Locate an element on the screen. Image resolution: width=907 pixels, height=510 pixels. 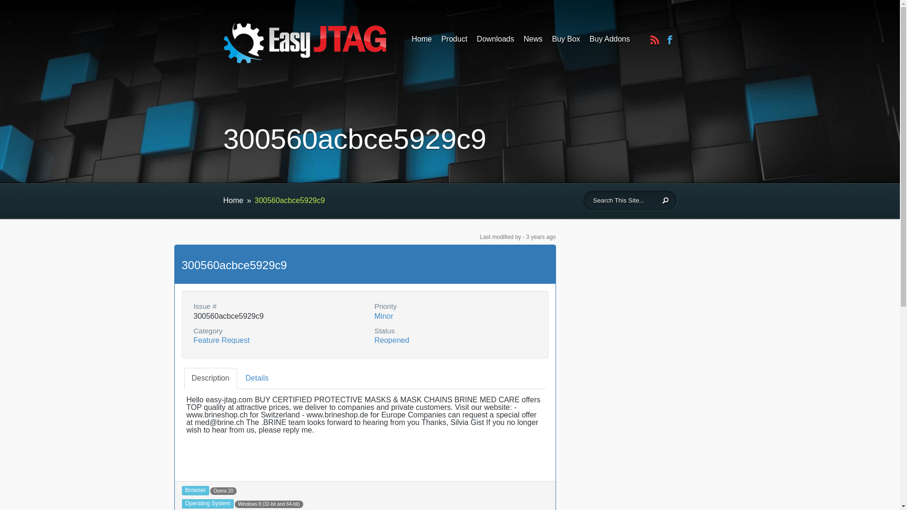
Buy Box is located at coordinates (566, 42).